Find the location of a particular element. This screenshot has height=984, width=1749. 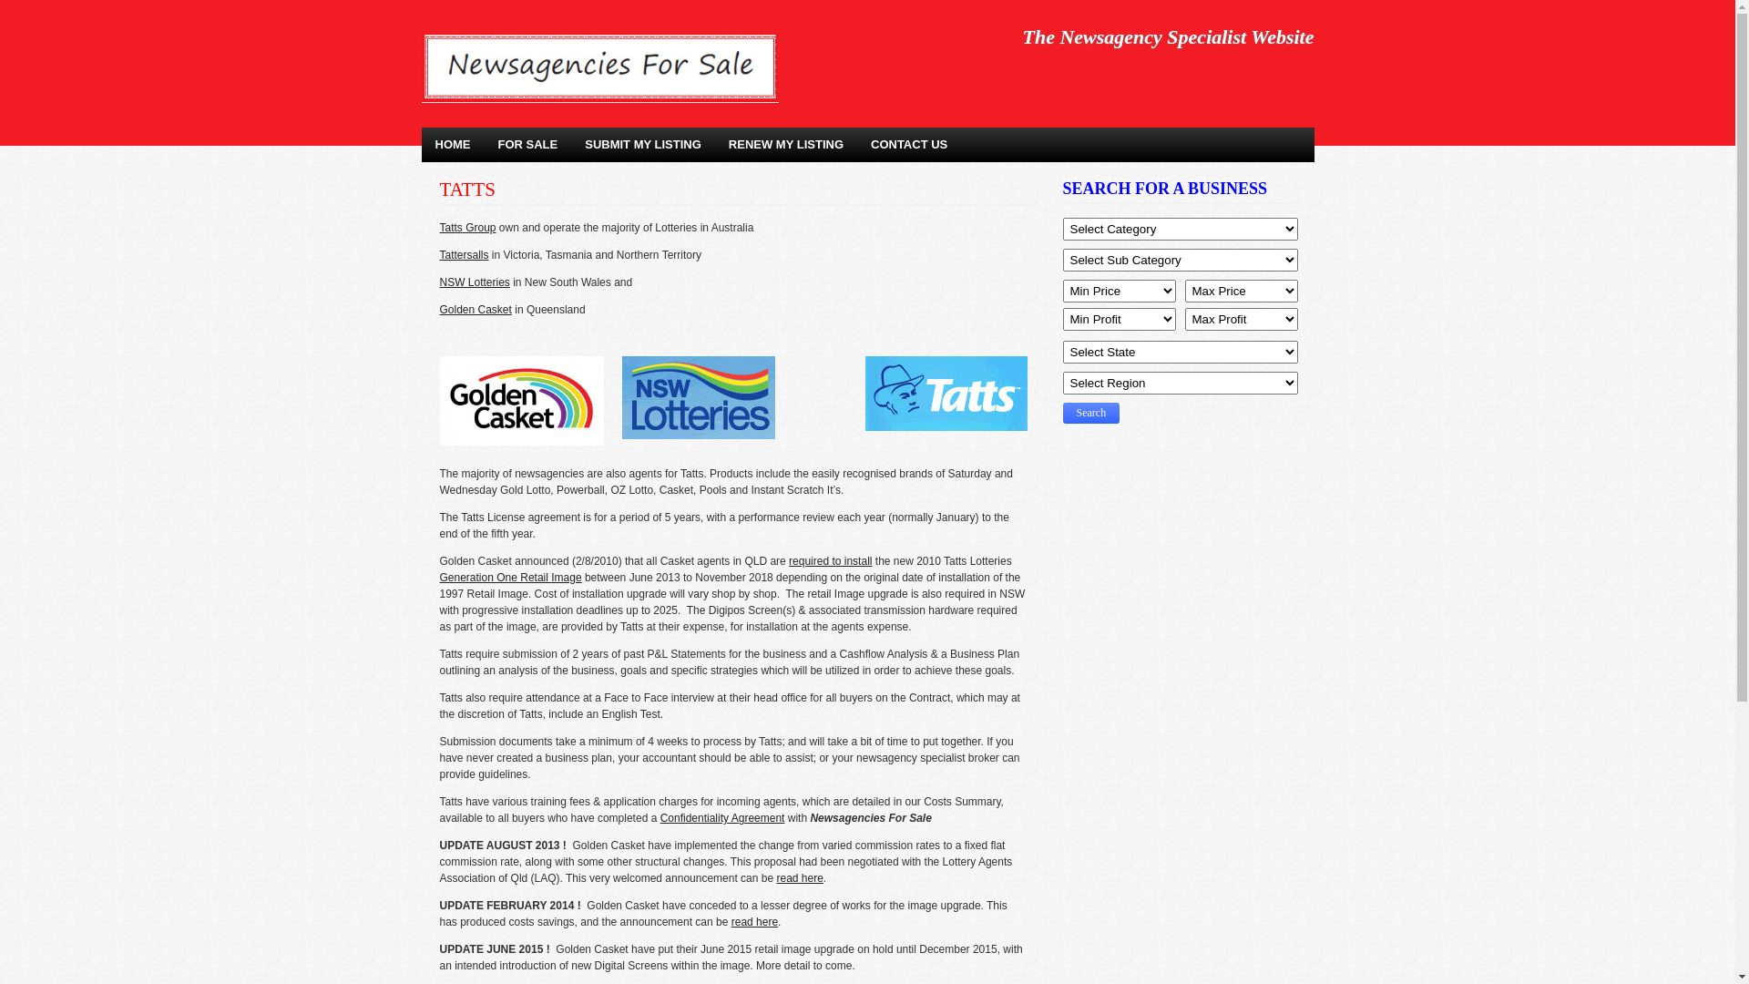

Generation One Retail Image is located at coordinates (510, 578).